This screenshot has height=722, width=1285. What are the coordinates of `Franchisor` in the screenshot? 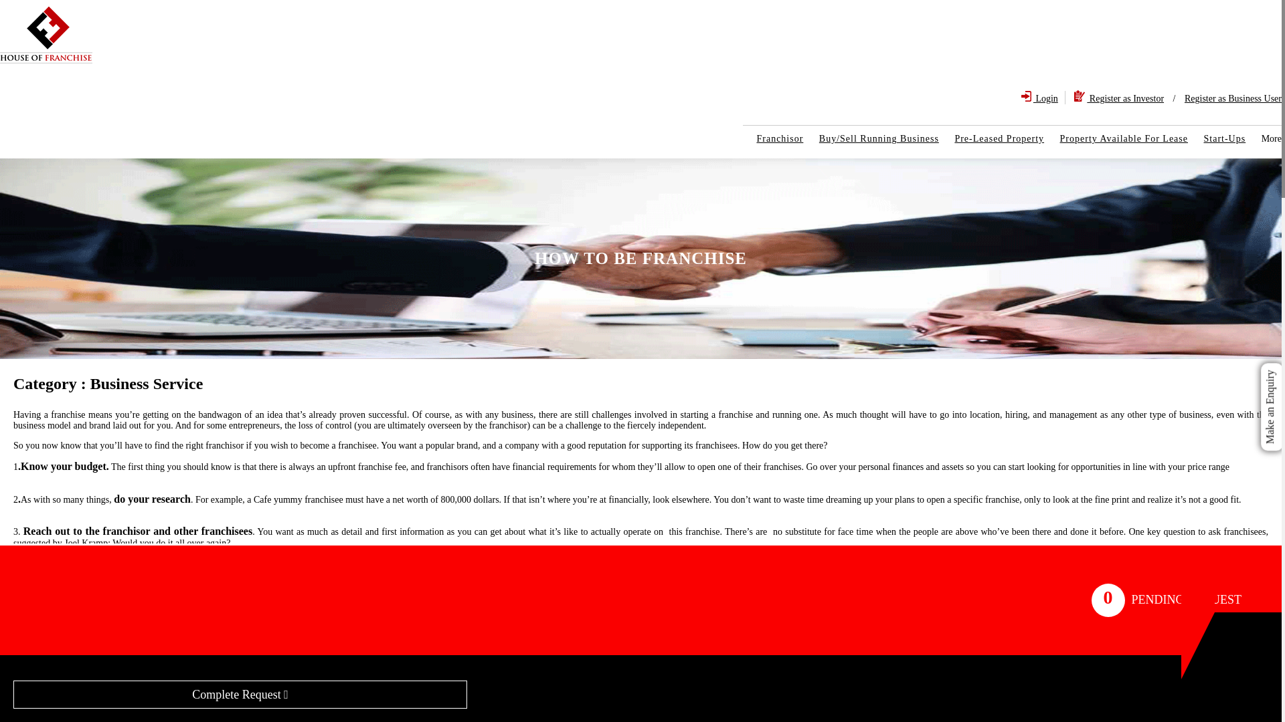 It's located at (772, 138).